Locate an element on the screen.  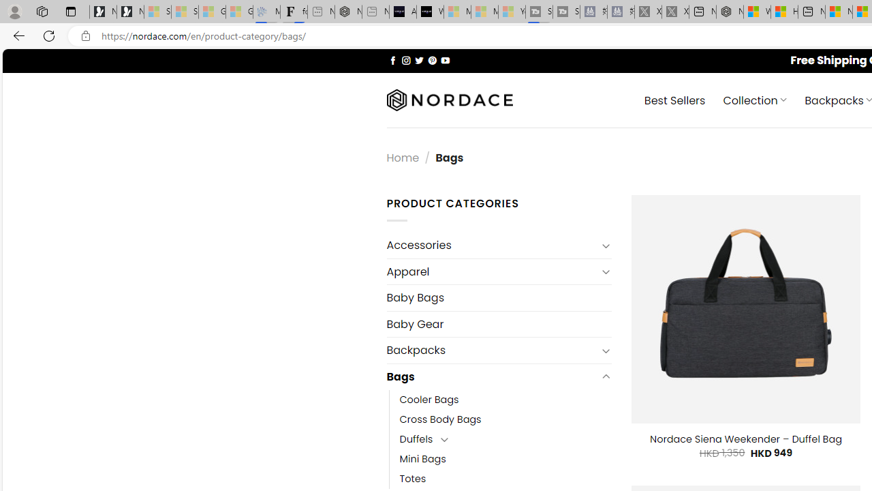
What's the best AI voice generator? - voice.ai is located at coordinates (430, 12).